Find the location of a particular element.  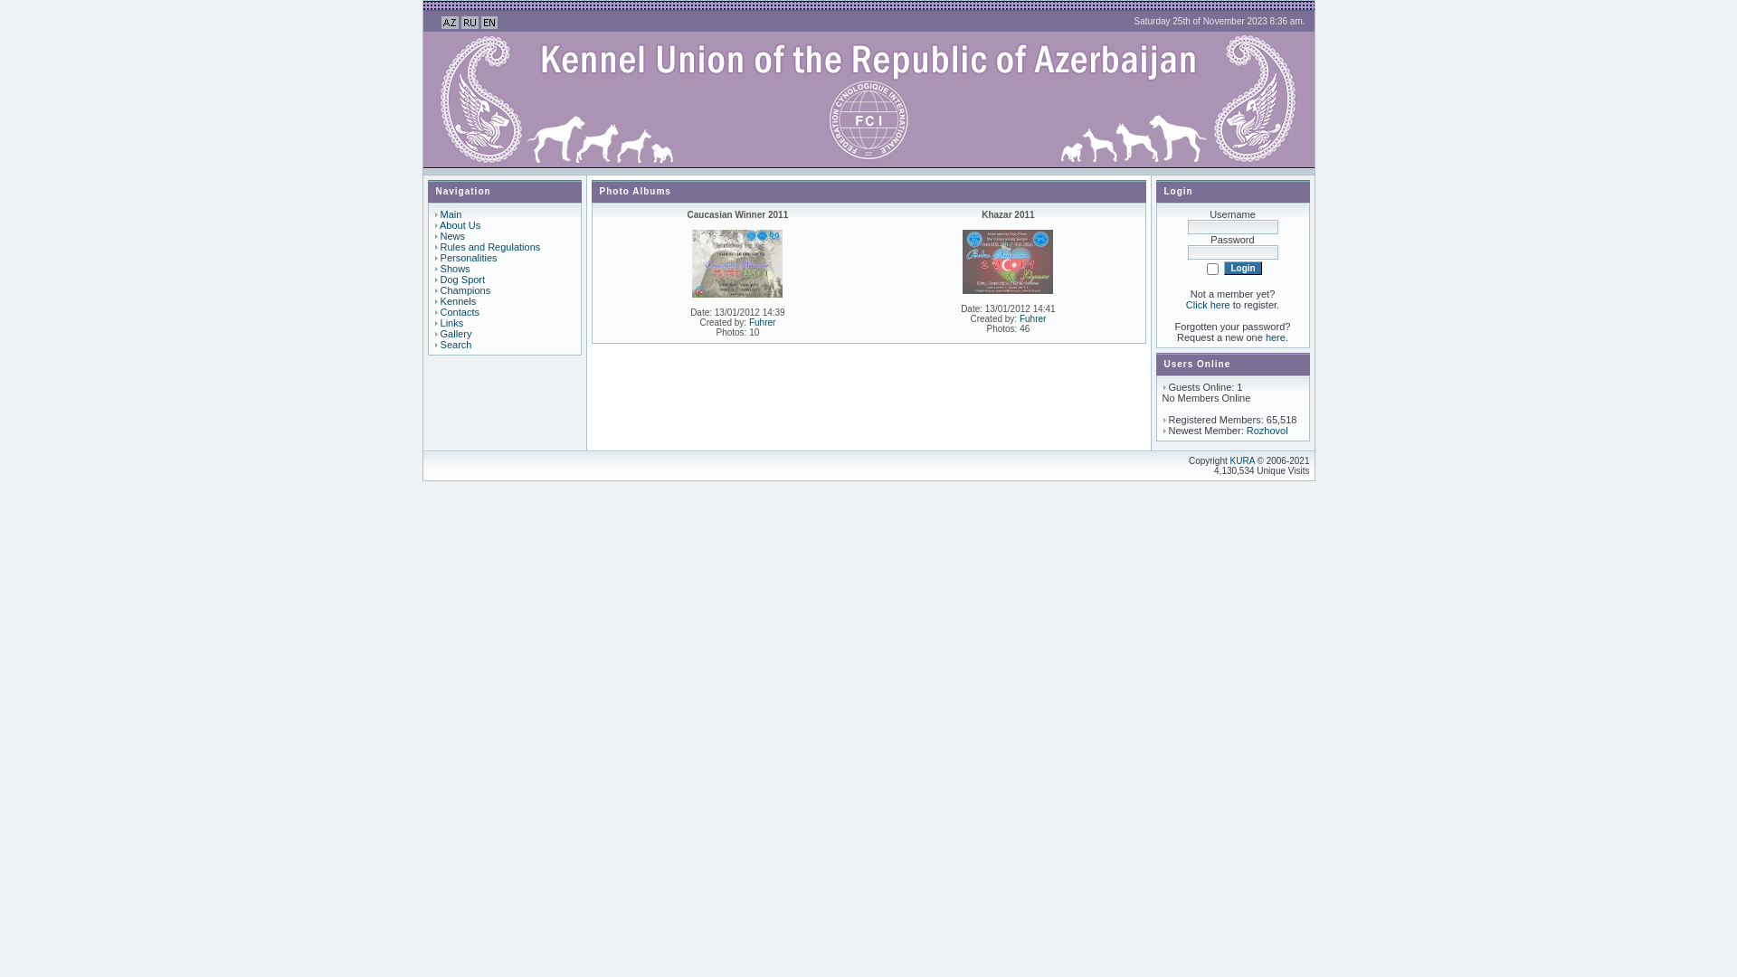

here is located at coordinates (1276, 337).